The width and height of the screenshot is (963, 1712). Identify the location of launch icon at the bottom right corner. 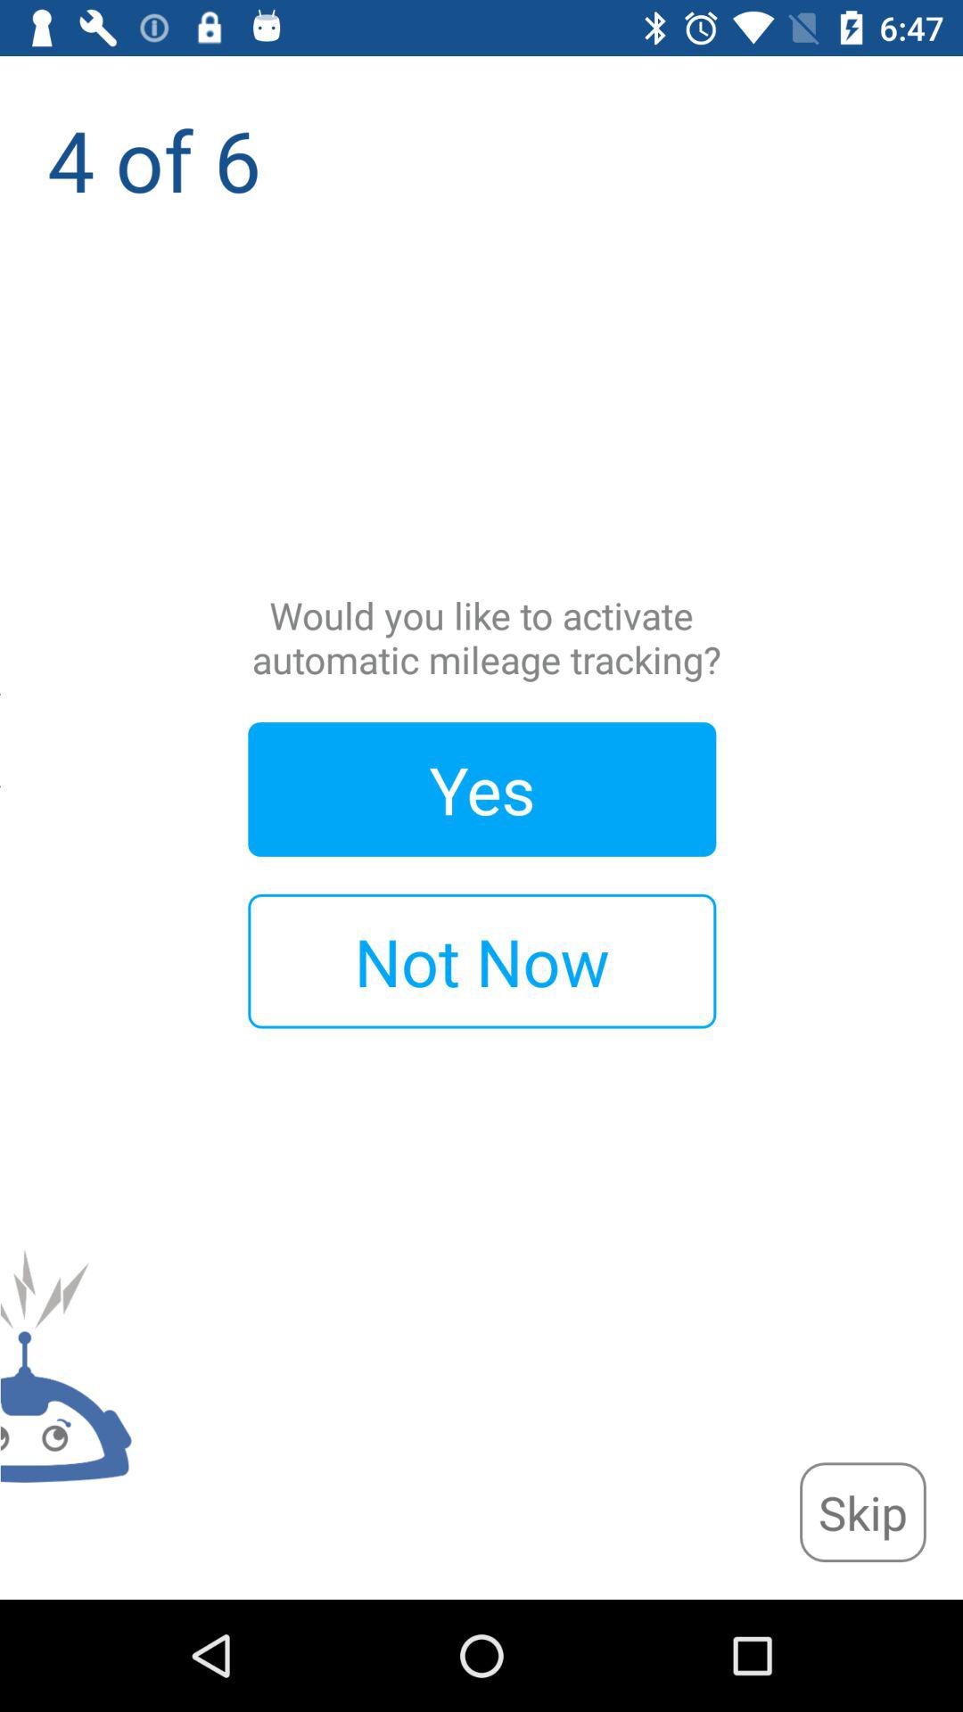
(862, 1512).